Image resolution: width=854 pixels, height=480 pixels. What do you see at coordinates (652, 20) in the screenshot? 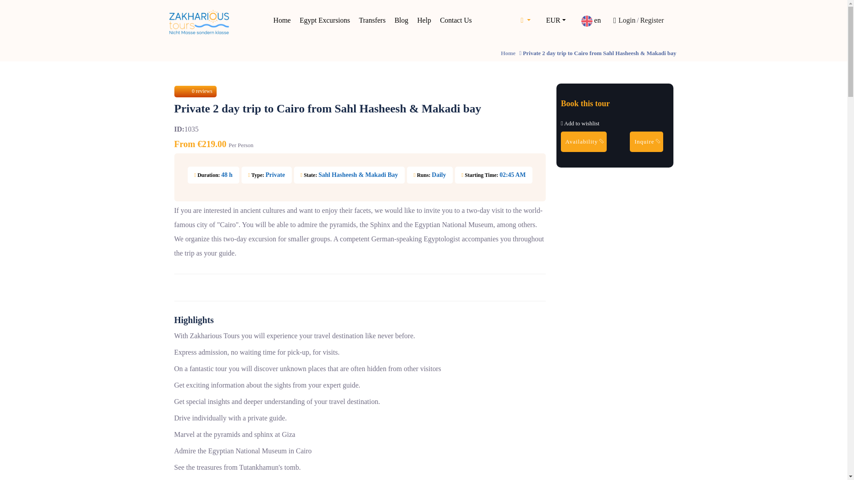
I see `Register` at bounding box center [652, 20].